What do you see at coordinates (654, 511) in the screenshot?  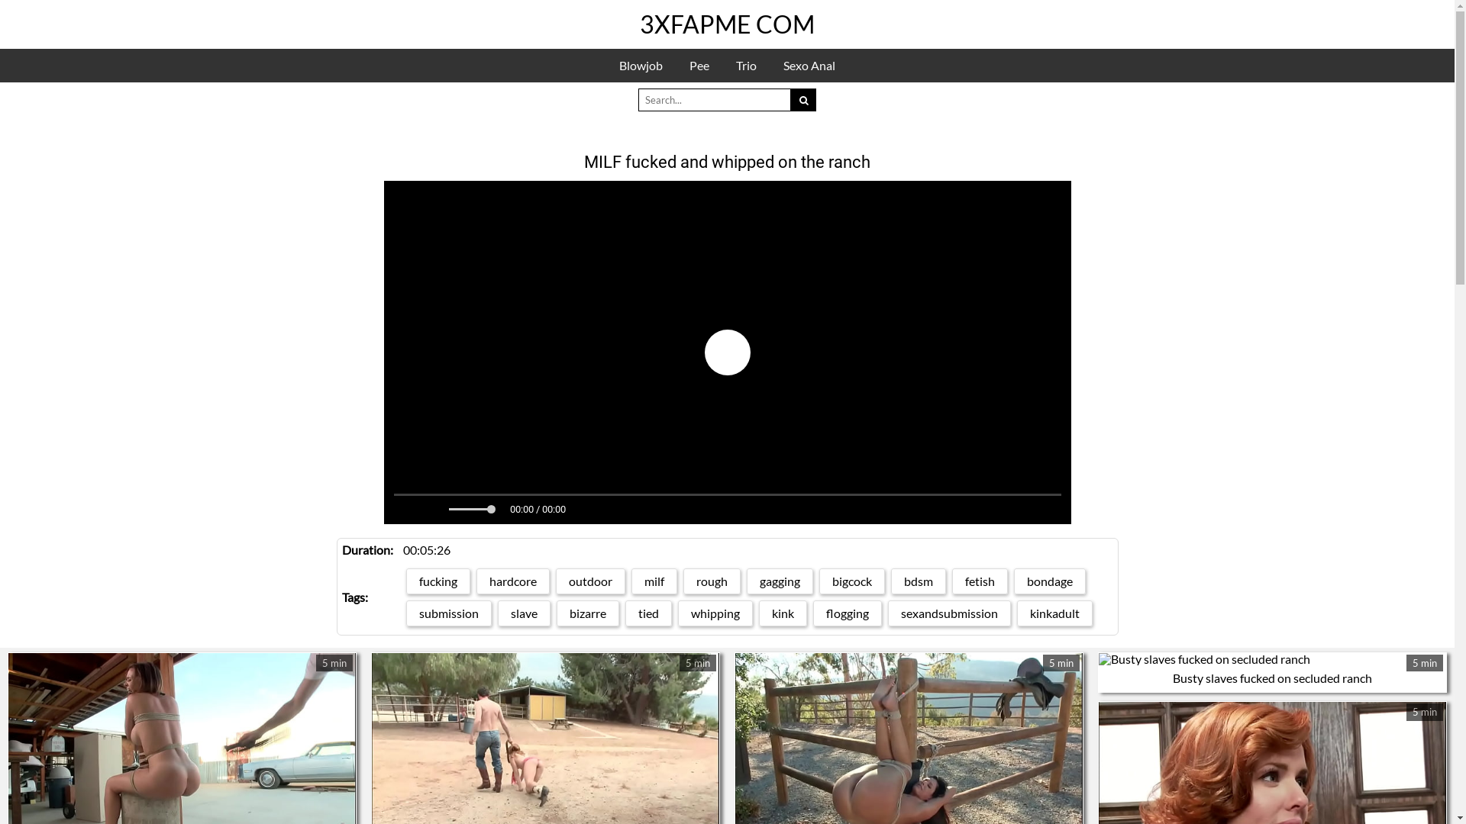 I see `milf` at bounding box center [654, 511].